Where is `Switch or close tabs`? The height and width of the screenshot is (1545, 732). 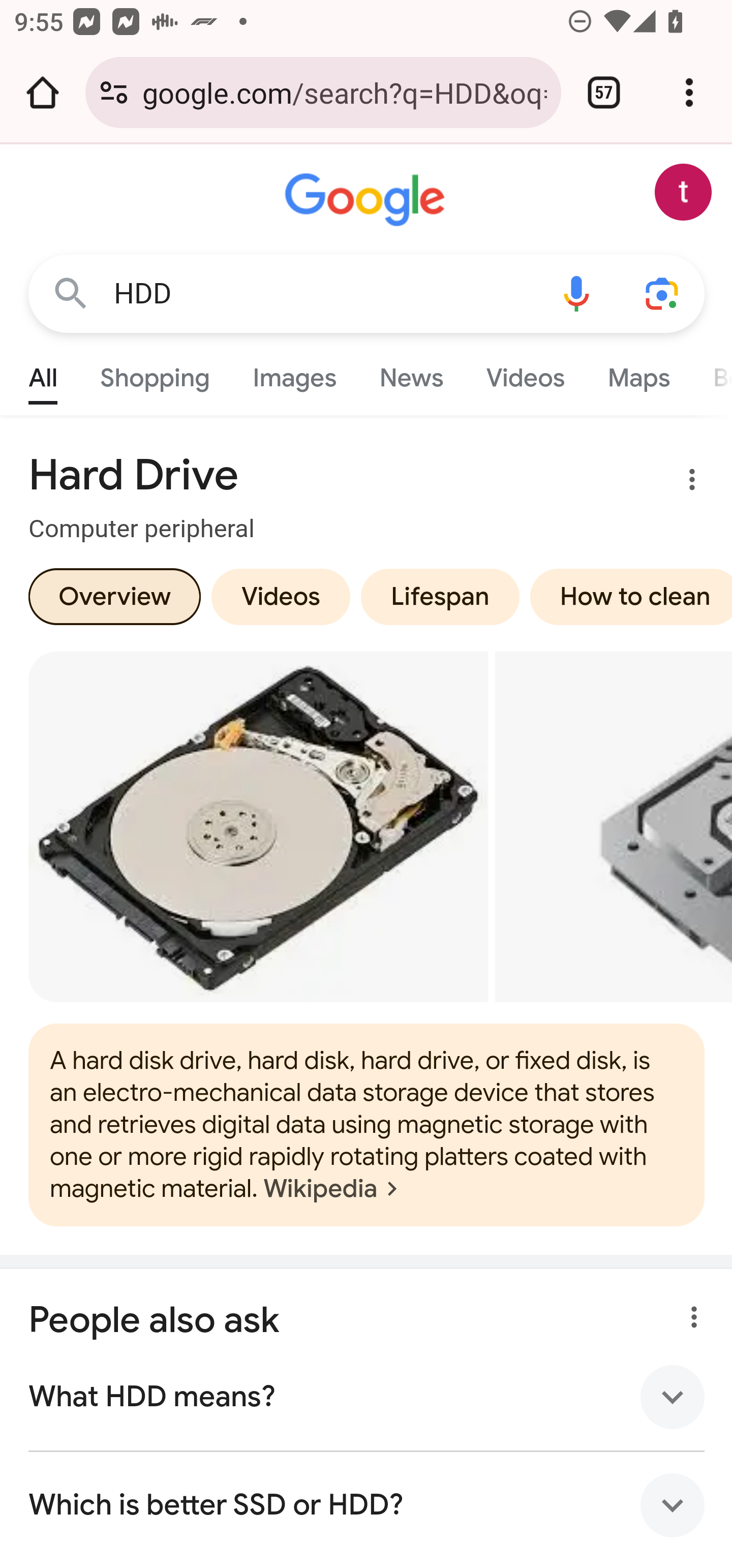 Switch or close tabs is located at coordinates (604, 92).